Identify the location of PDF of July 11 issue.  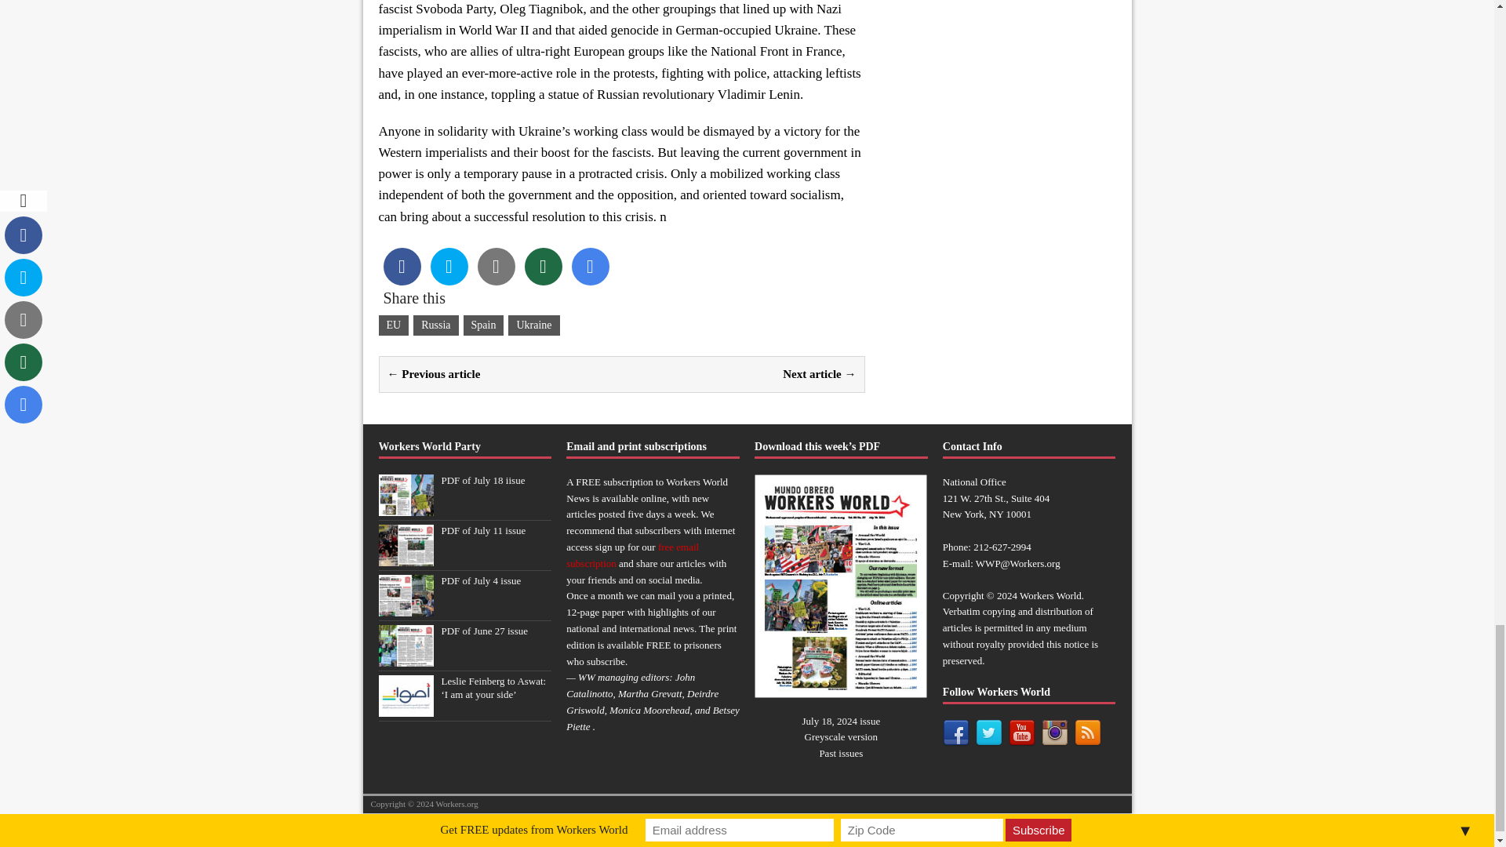
(405, 557).